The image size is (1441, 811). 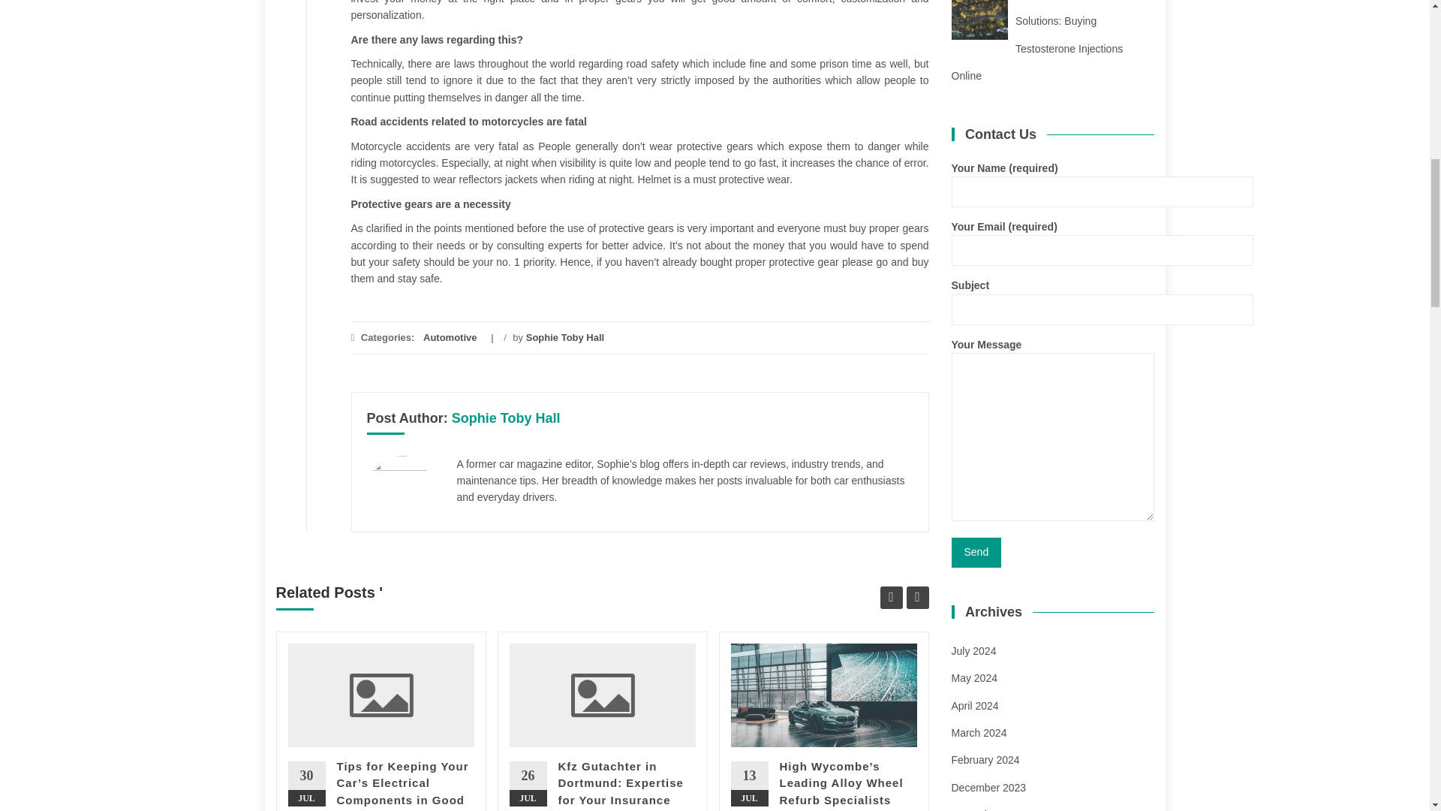 I want to click on Automotive, so click(x=450, y=336).